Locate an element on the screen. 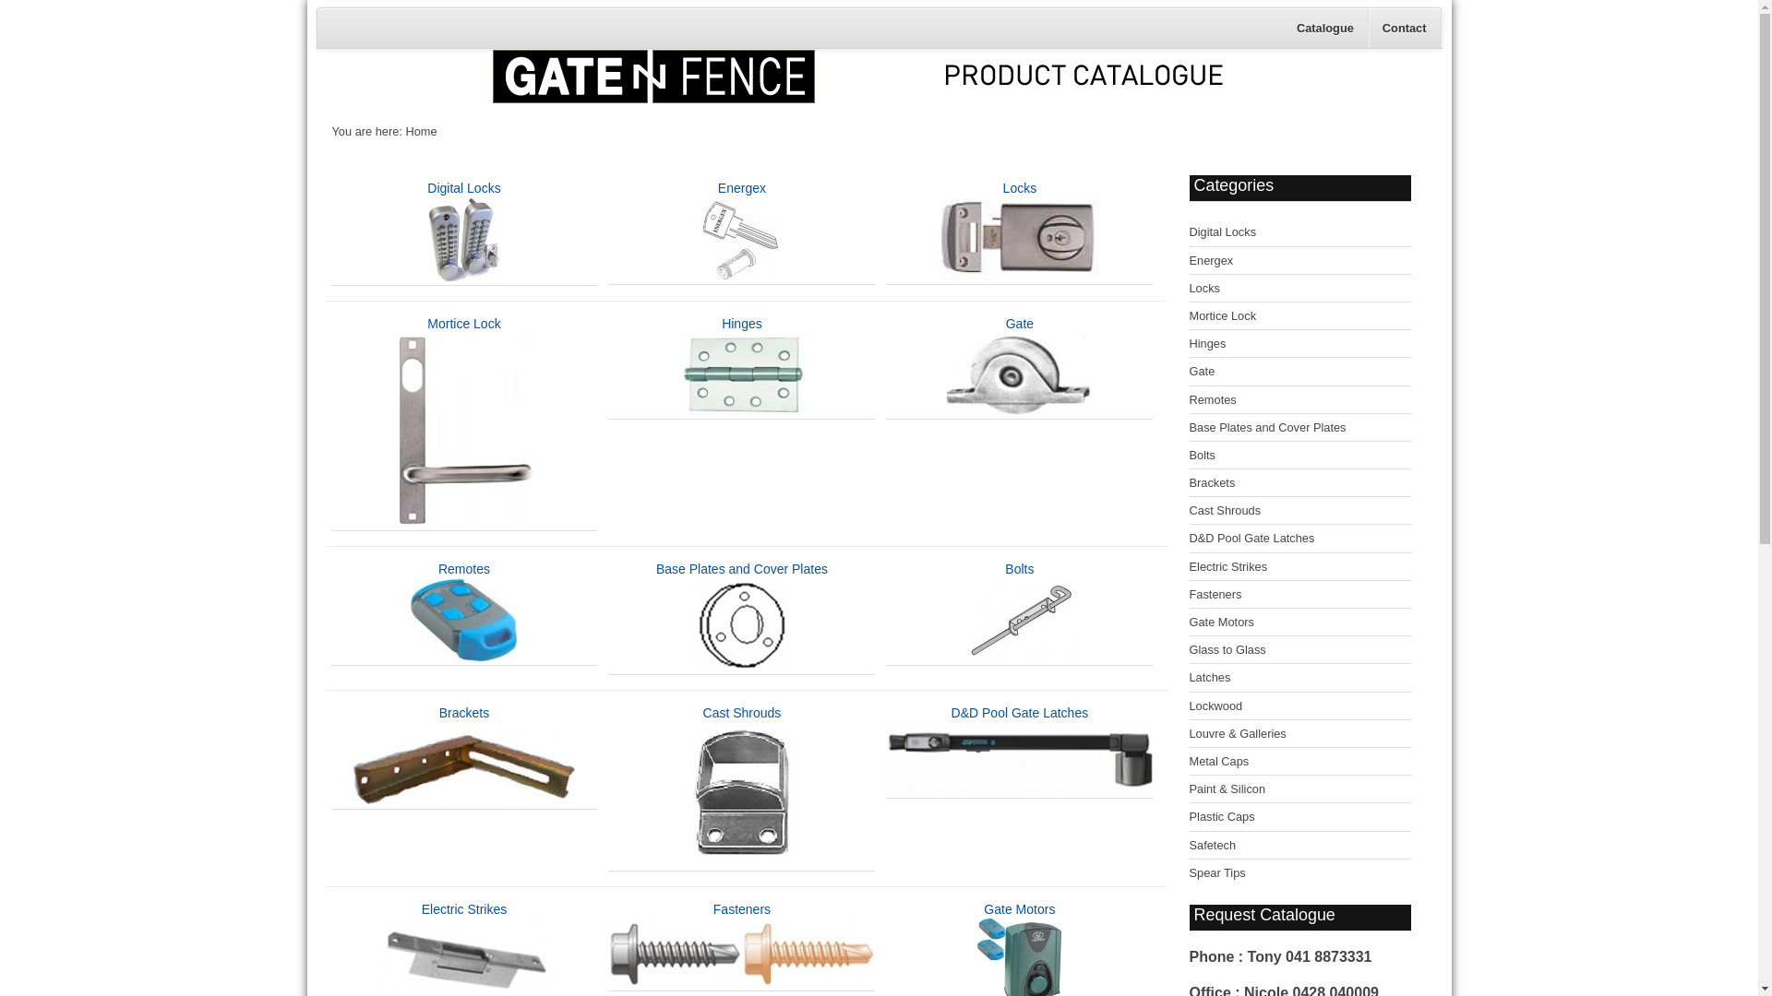  Base Plates and Cover Plates is located at coordinates (1299, 428).